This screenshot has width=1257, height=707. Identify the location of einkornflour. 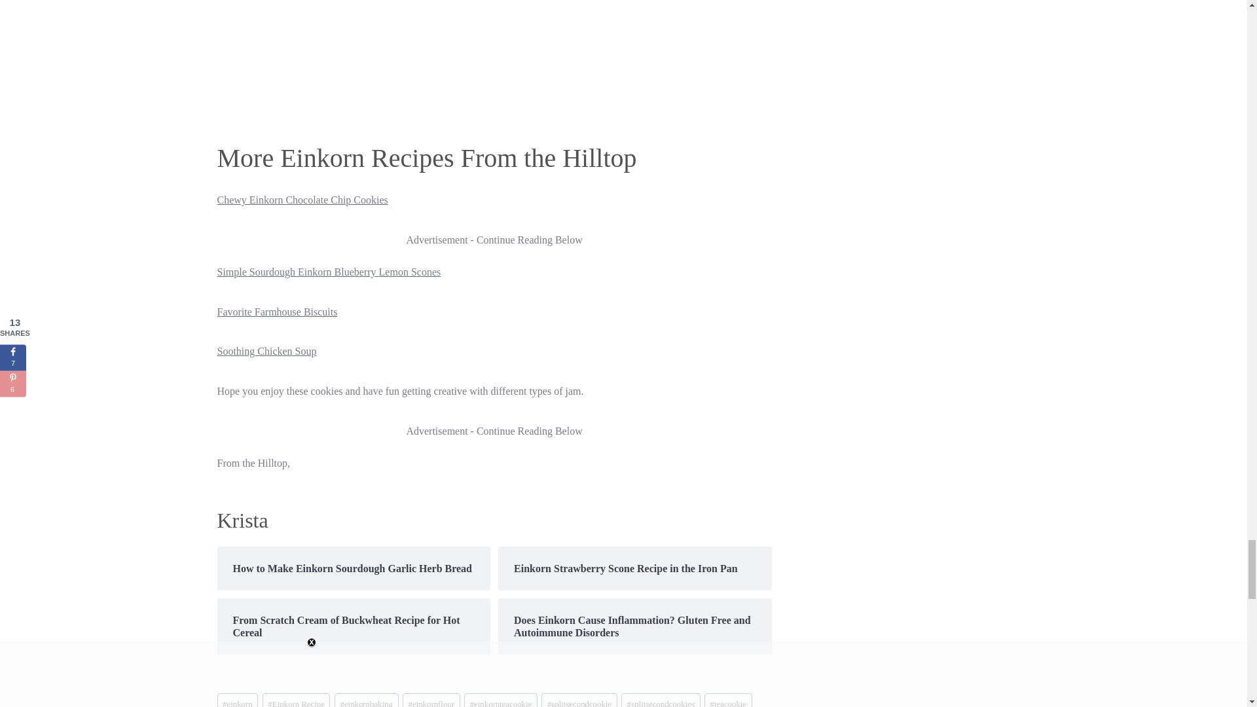
(431, 700).